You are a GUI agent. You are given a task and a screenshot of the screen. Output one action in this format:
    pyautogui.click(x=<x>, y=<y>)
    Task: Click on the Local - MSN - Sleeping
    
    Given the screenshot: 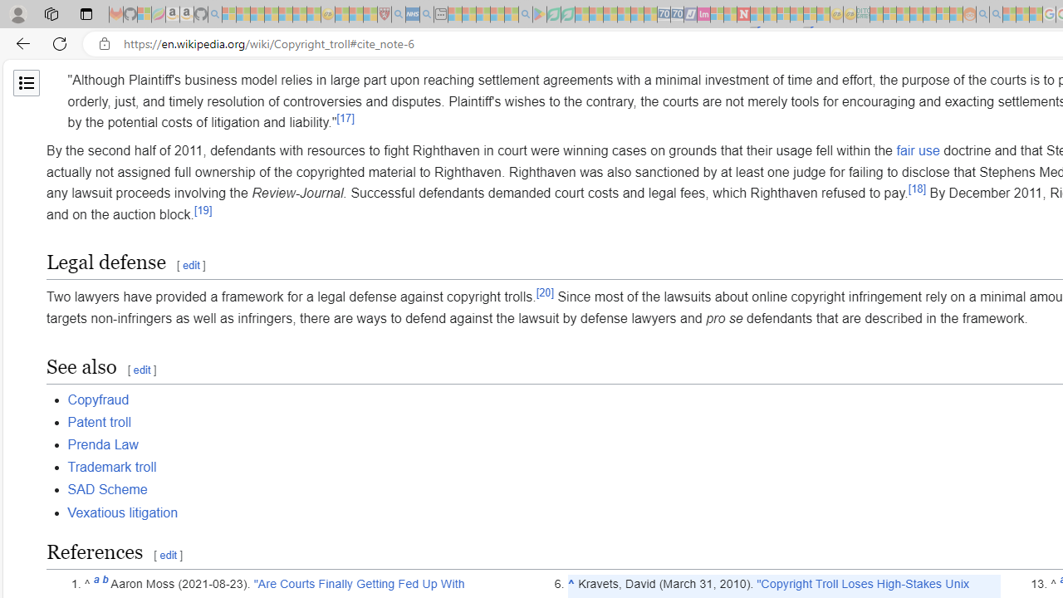 What is the action you would take?
    pyautogui.click(x=370, y=15)
    